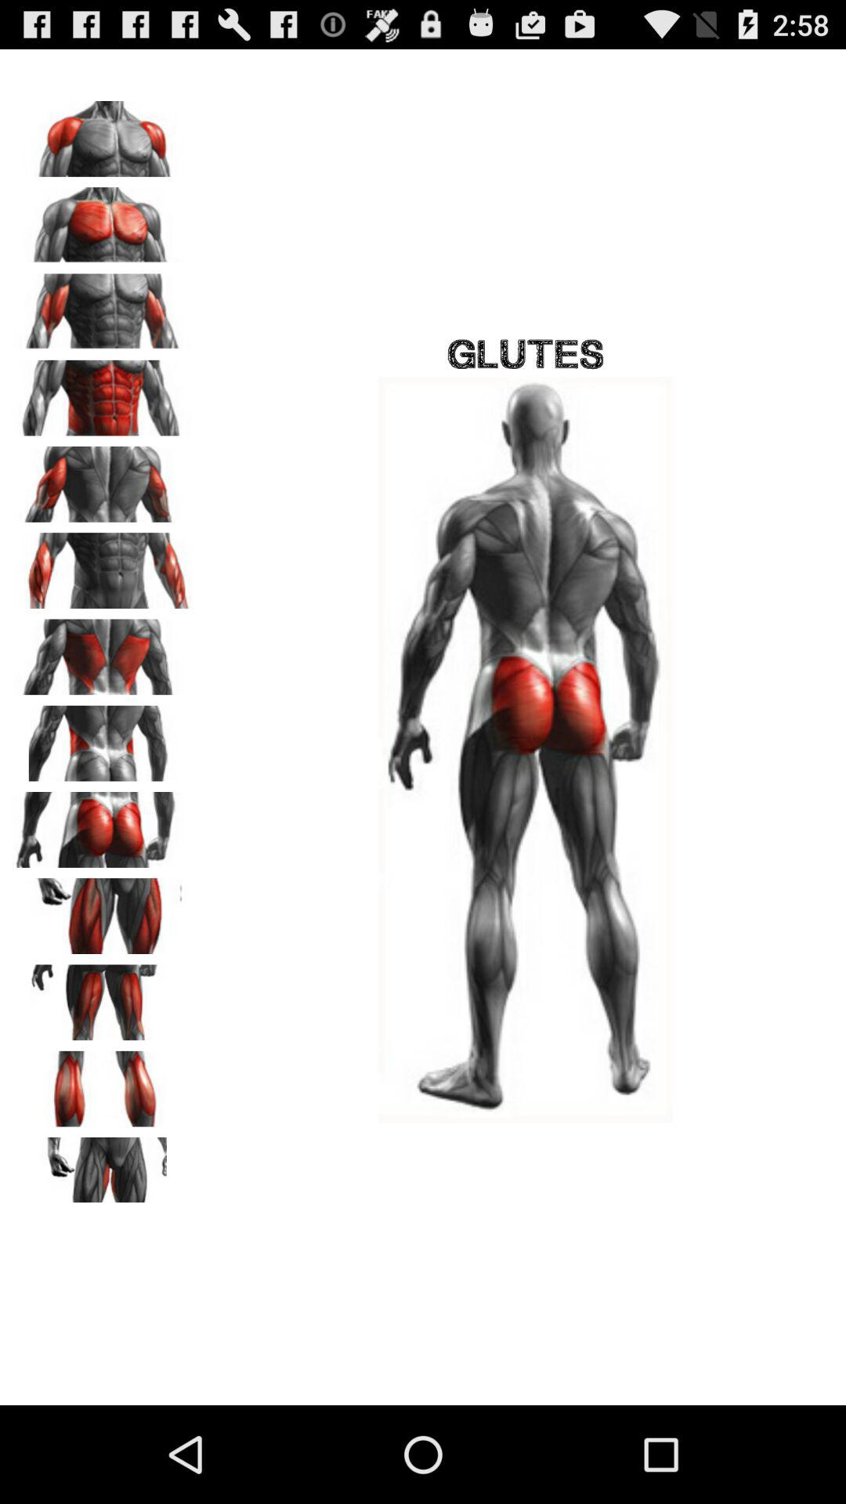  Describe the element at coordinates (103, 910) in the screenshot. I see `thighs` at that location.